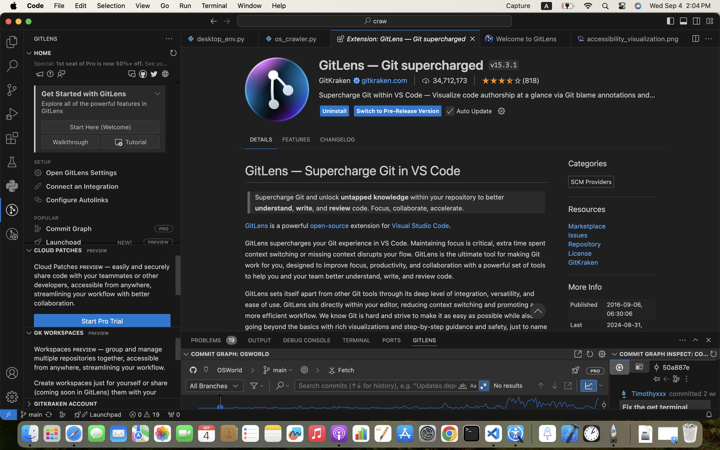  What do you see at coordinates (629, 39) in the screenshot?
I see `0 accessibility_visualization.png  ` at bounding box center [629, 39].